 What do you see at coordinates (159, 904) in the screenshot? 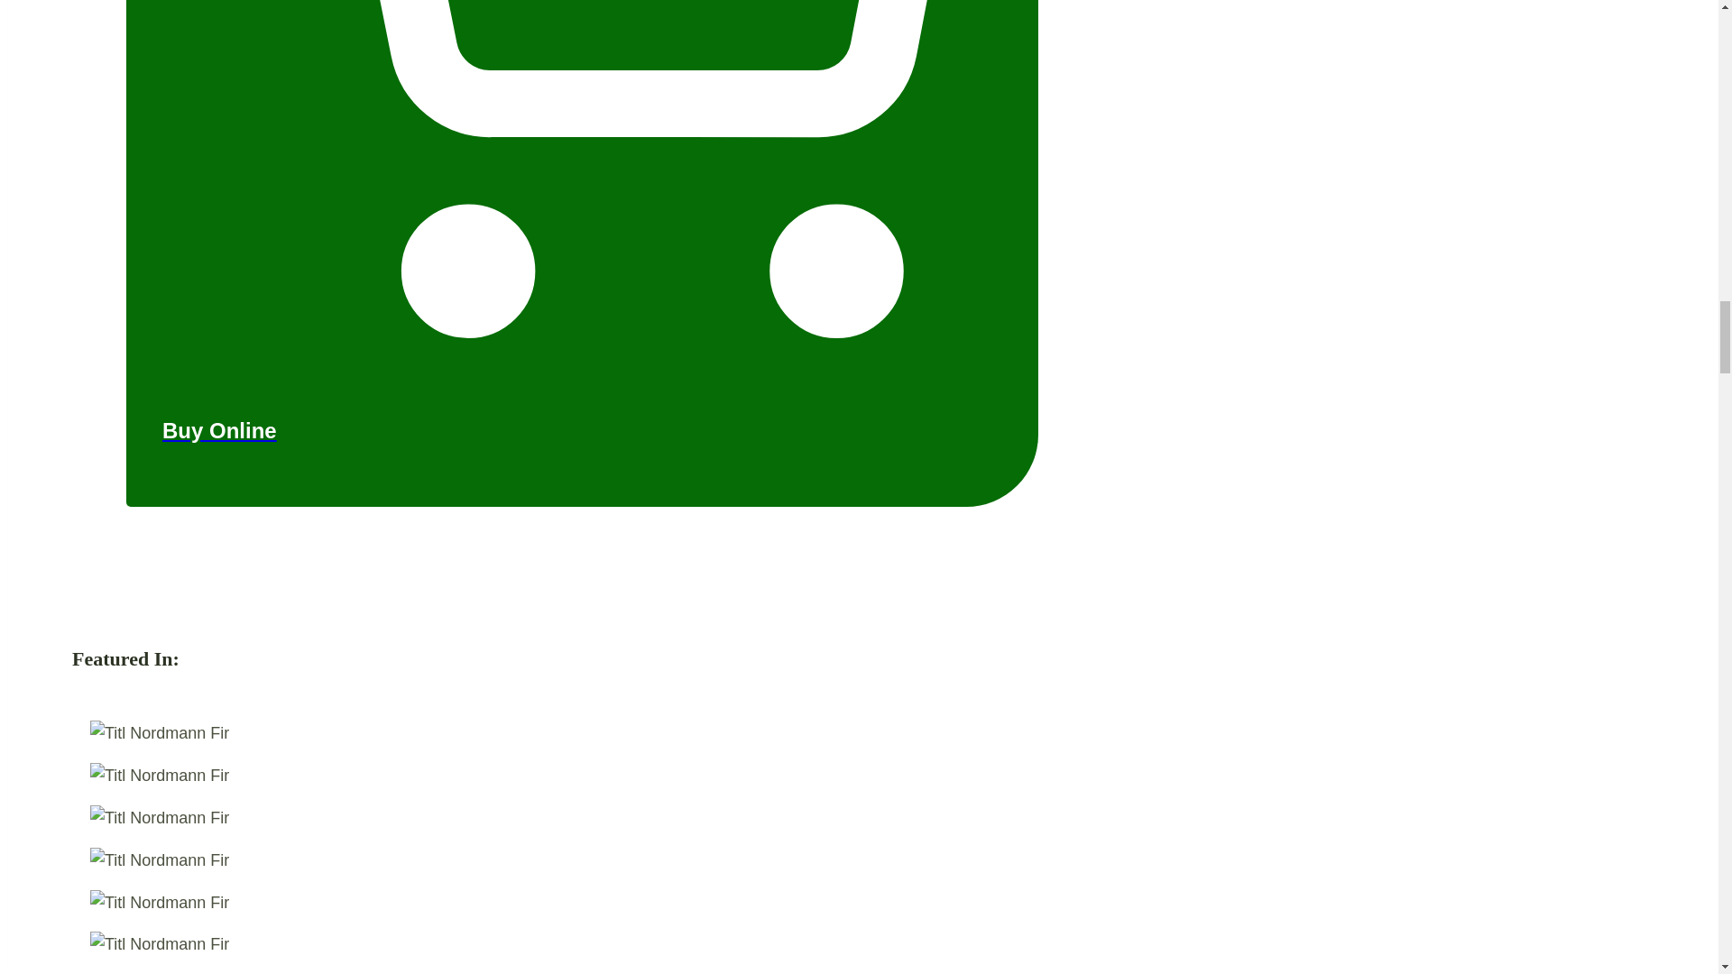
I see `Nordmann Fir 6` at bounding box center [159, 904].